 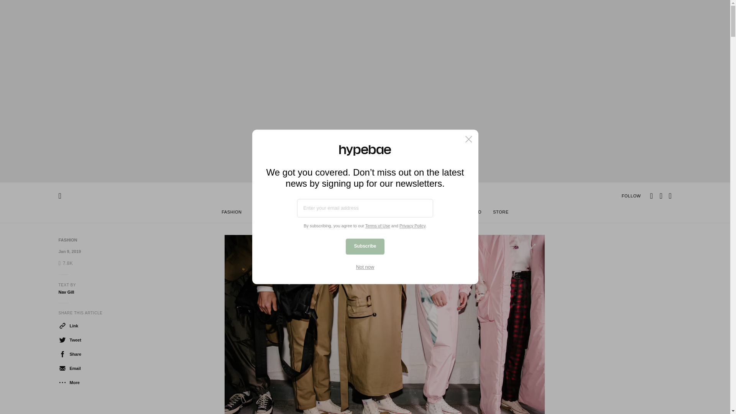 I want to click on MUSIC, so click(x=415, y=213).